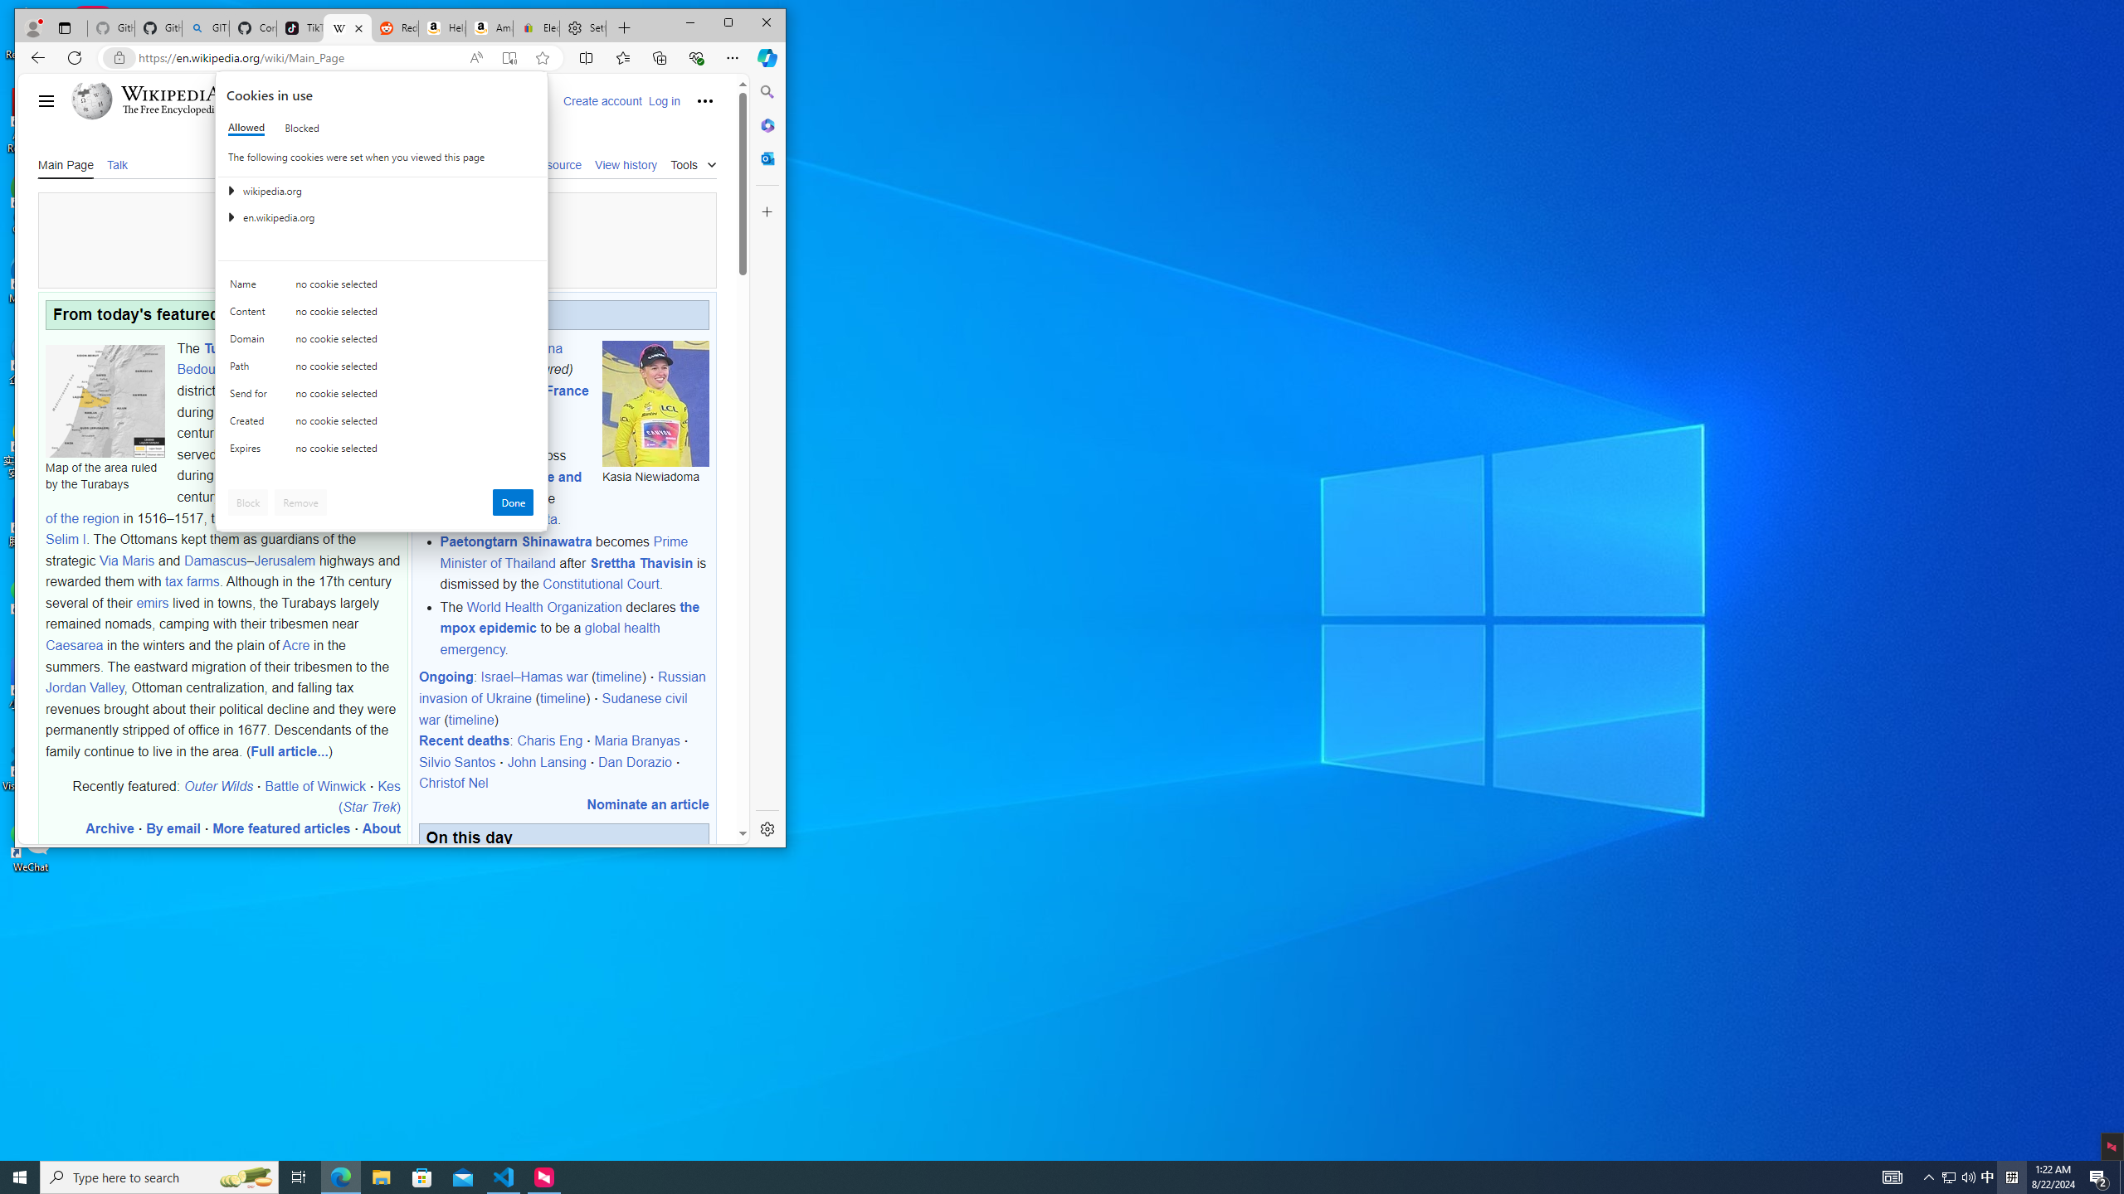 Image resolution: width=2124 pixels, height=1194 pixels. I want to click on no cookie selected, so click(1032, 1177).